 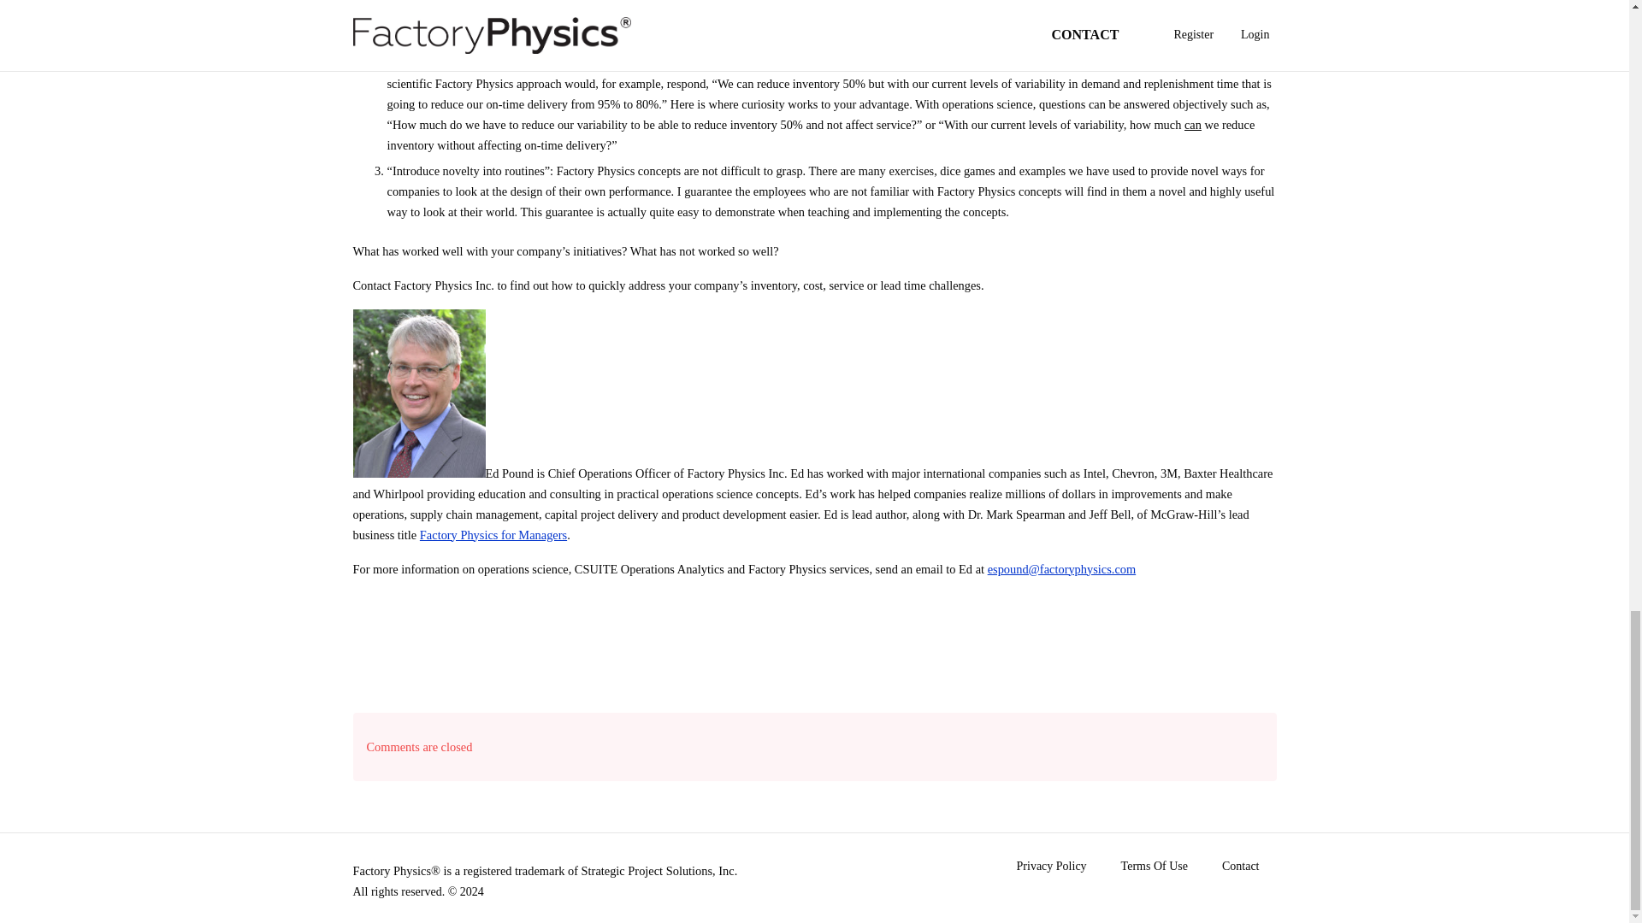 What do you see at coordinates (1155, 875) in the screenshot?
I see `Terms Of Use` at bounding box center [1155, 875].